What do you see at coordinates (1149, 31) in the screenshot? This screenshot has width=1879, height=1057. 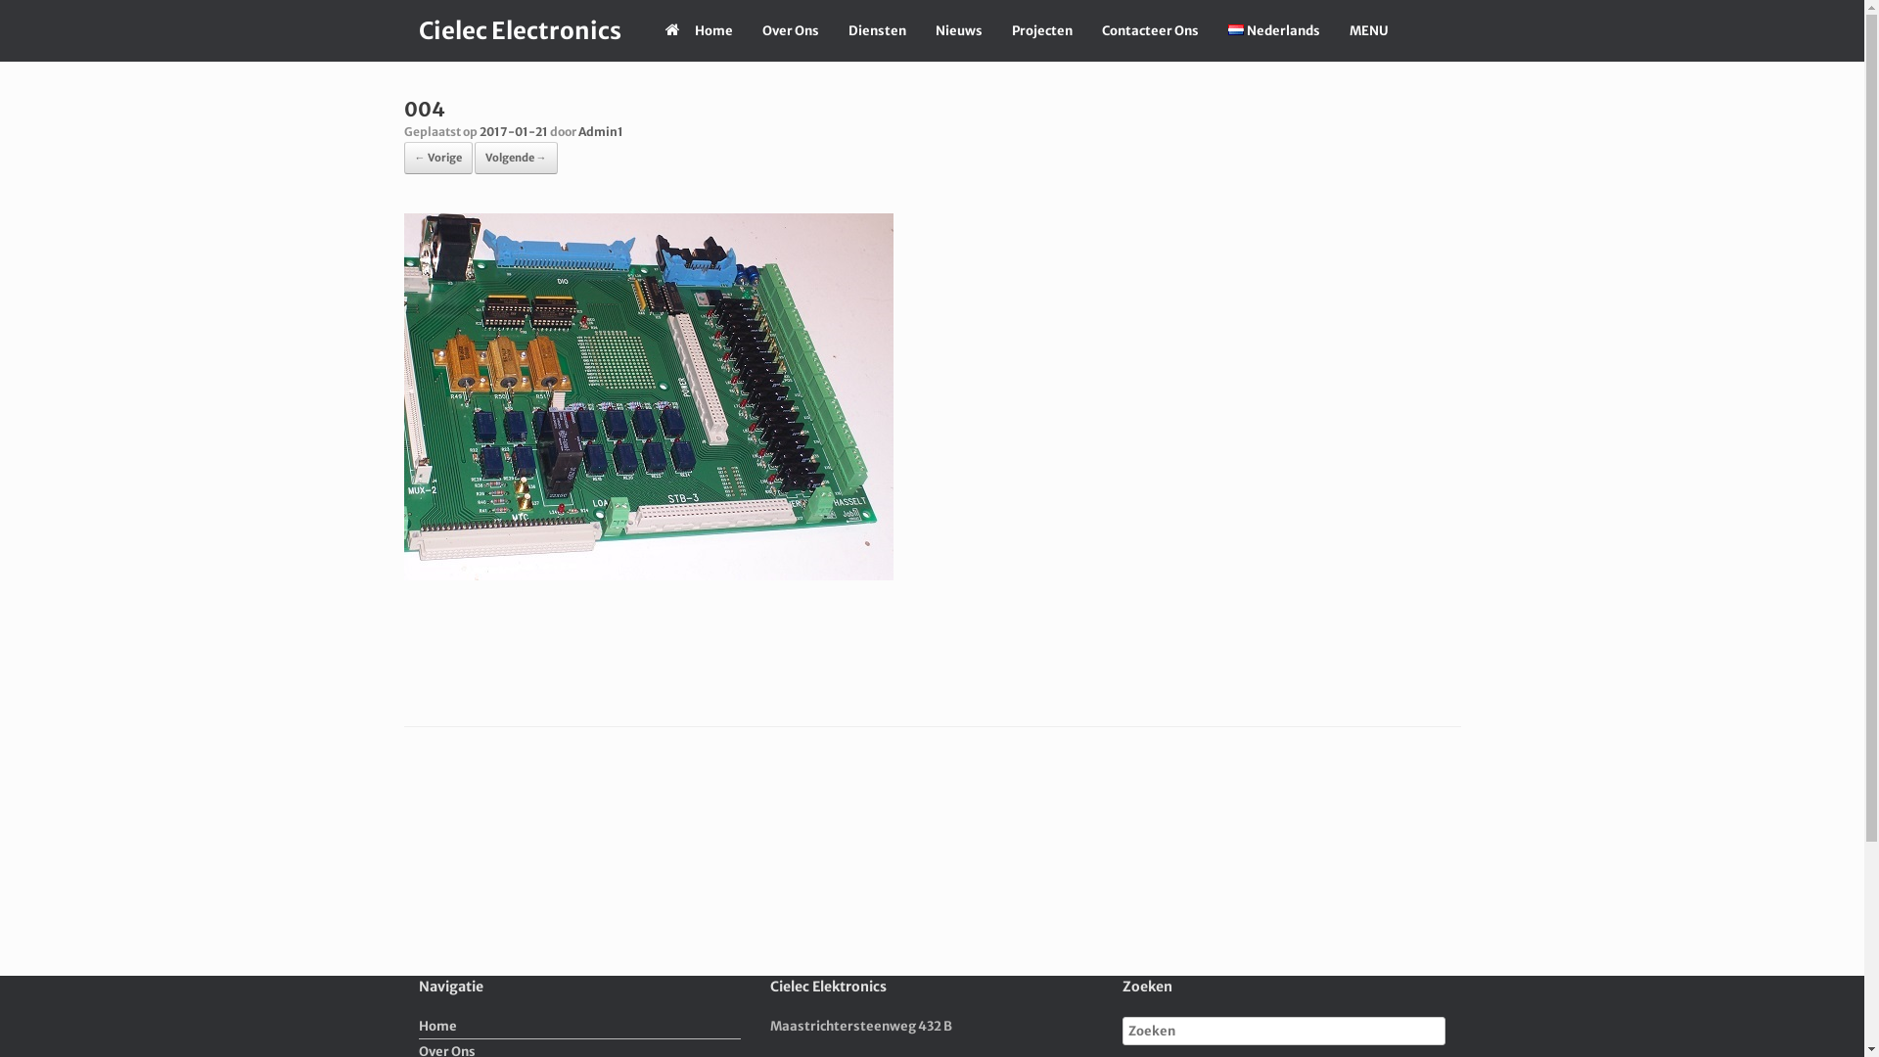 I see `Contacteer Ons` at bounding box center [1149, 31].